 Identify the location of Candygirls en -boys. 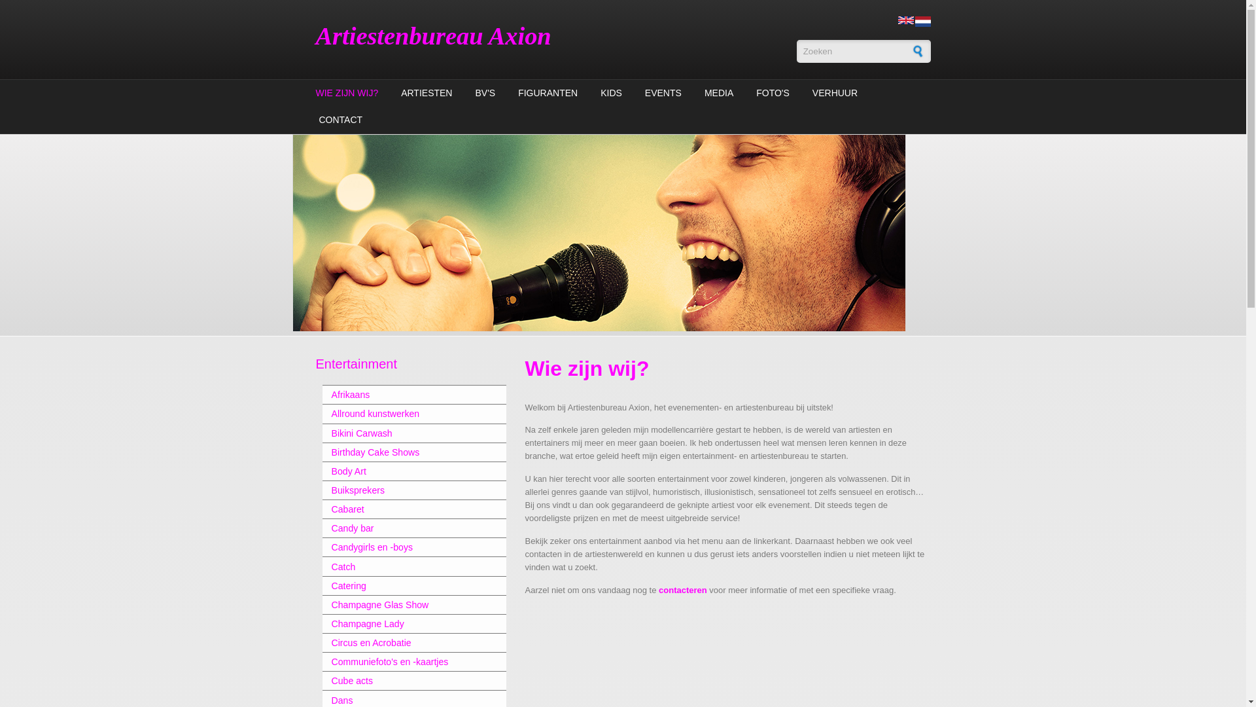
(405, 547).